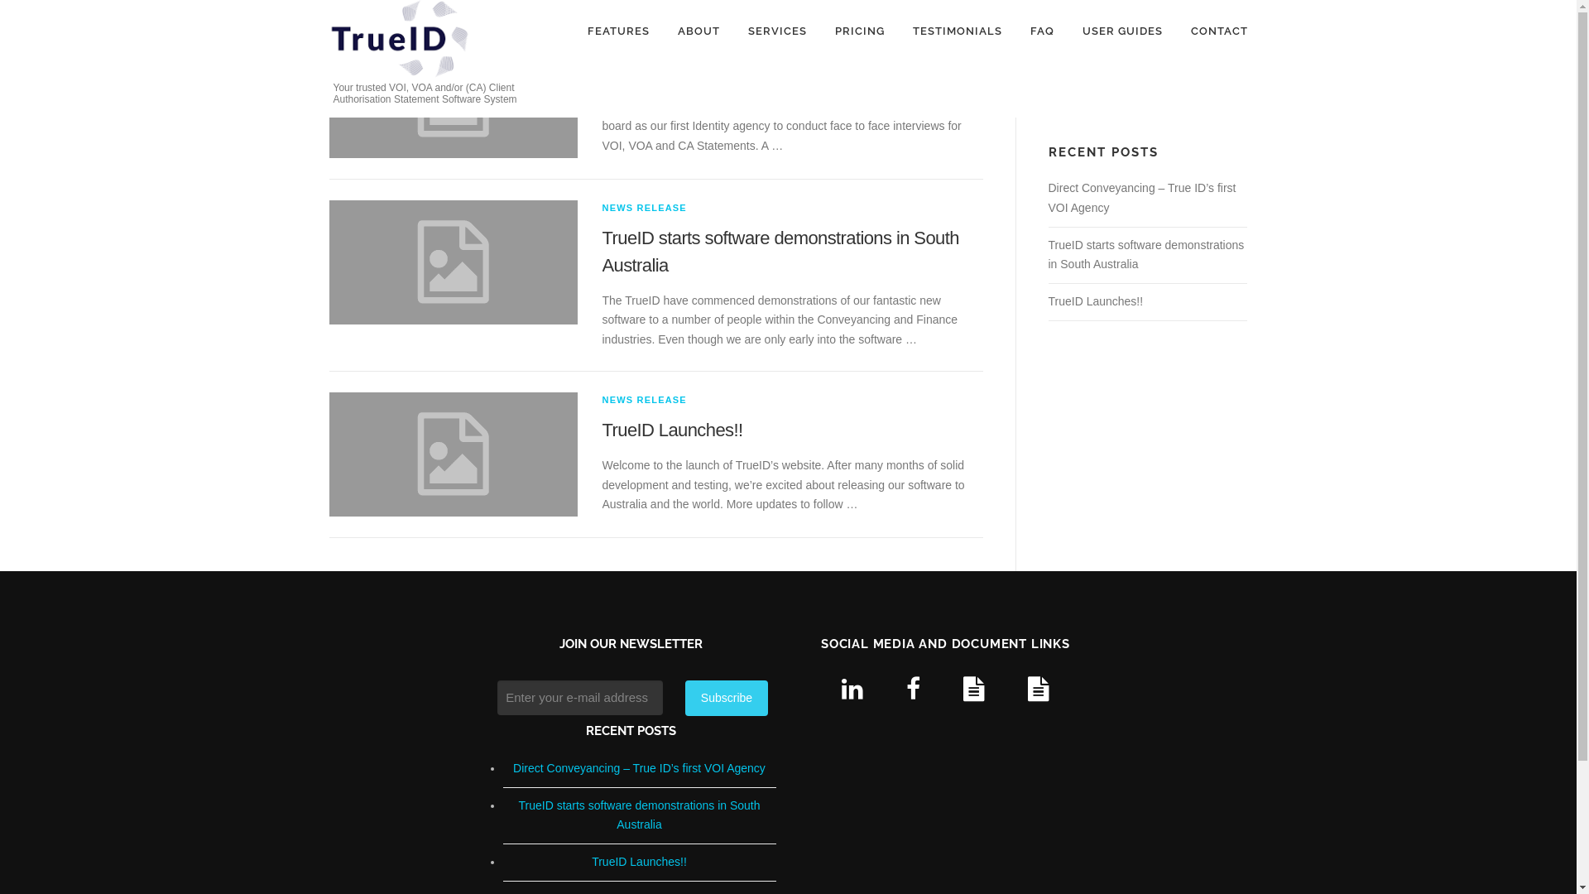 The height and width of the screenshot is (894, 1589). I want to click on SERVICES, so click(776, 31).